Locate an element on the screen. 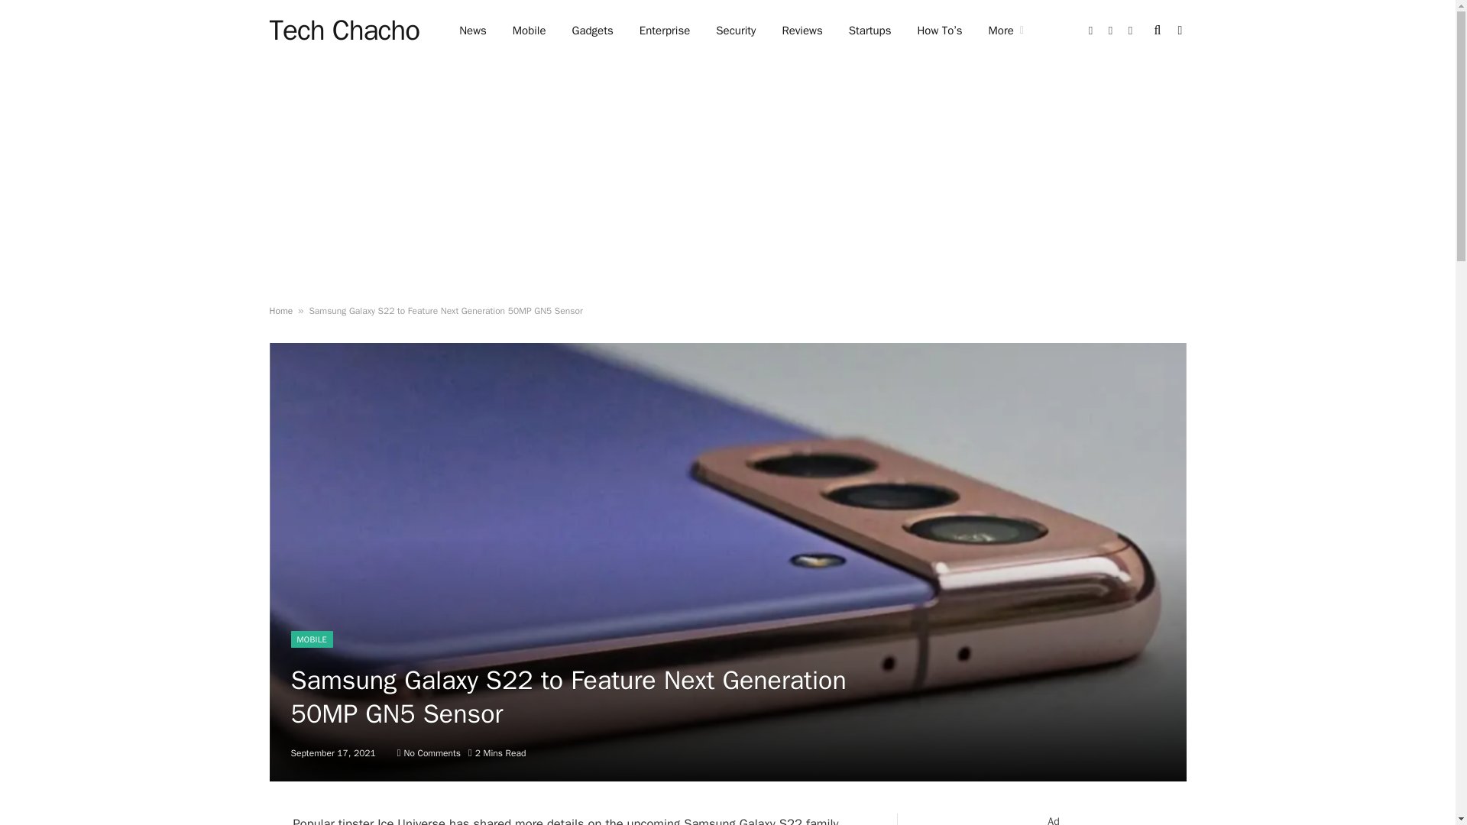  Home is located at coordinates (280, 310).